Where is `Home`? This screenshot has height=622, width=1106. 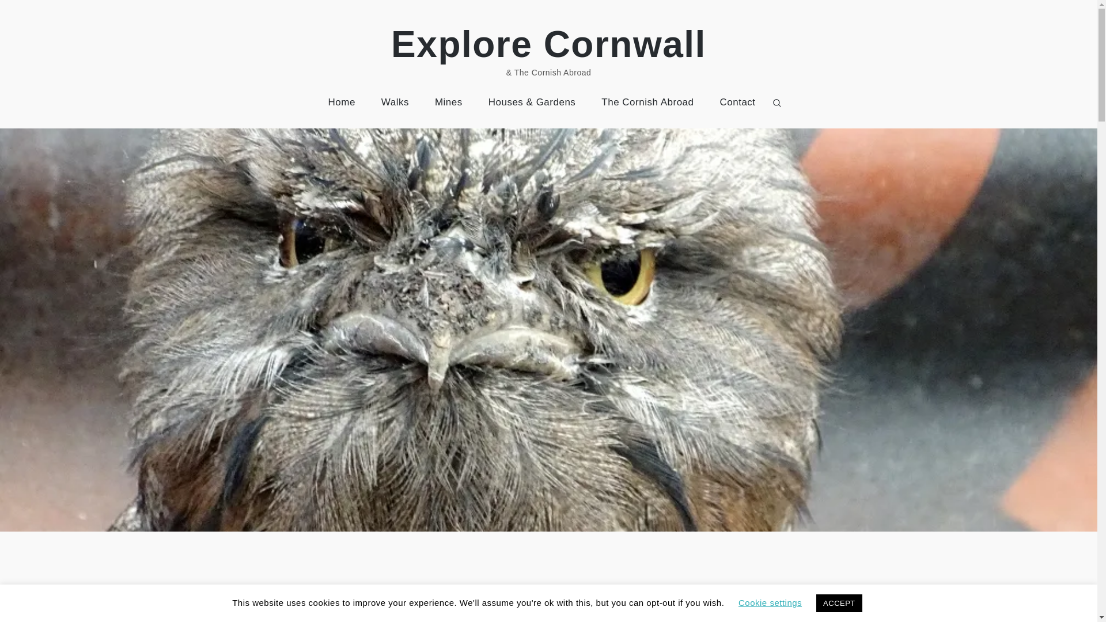
Home is located at coordinates (341, 102).